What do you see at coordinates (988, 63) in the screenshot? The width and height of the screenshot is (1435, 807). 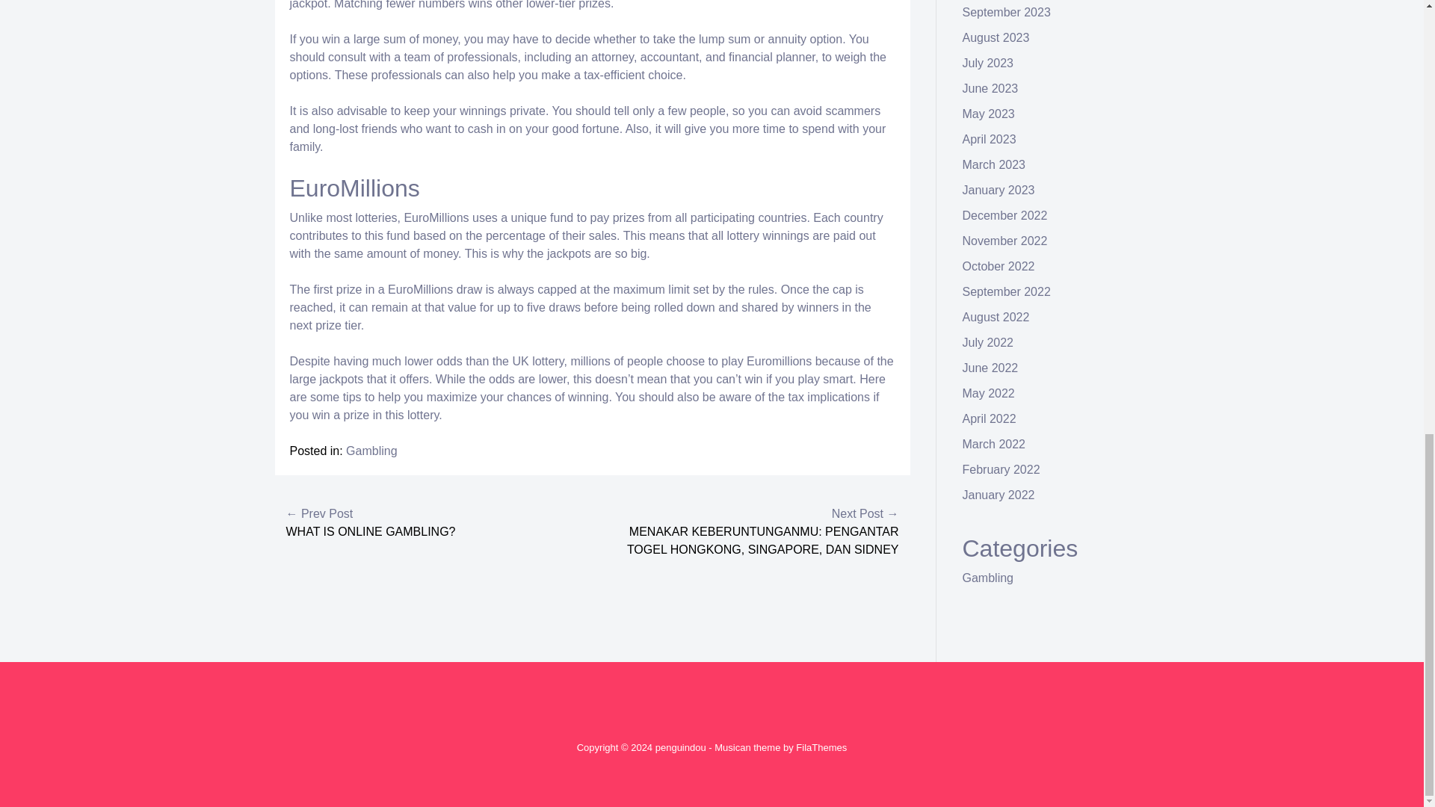 I see `July 2023` at bounding box center [988, 63].